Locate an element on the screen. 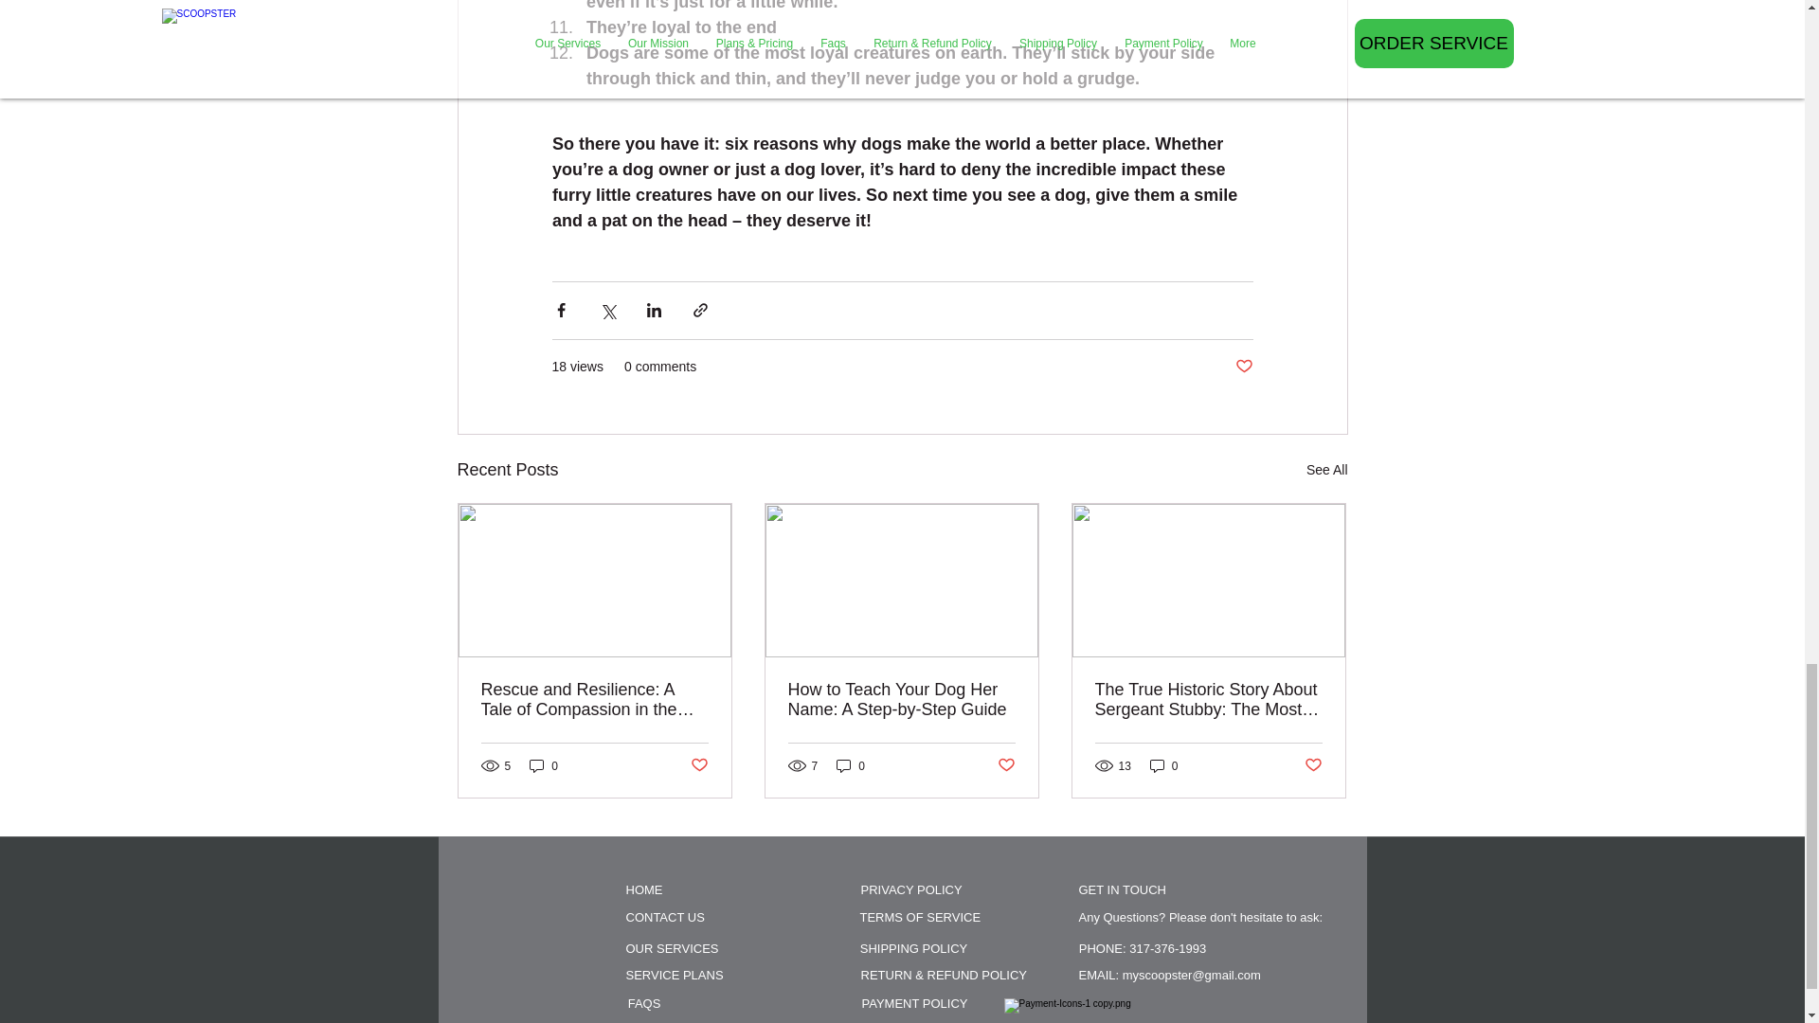 The image size is (1819, 1023). SERVICE PLANS is located at coordinates (674, 976).